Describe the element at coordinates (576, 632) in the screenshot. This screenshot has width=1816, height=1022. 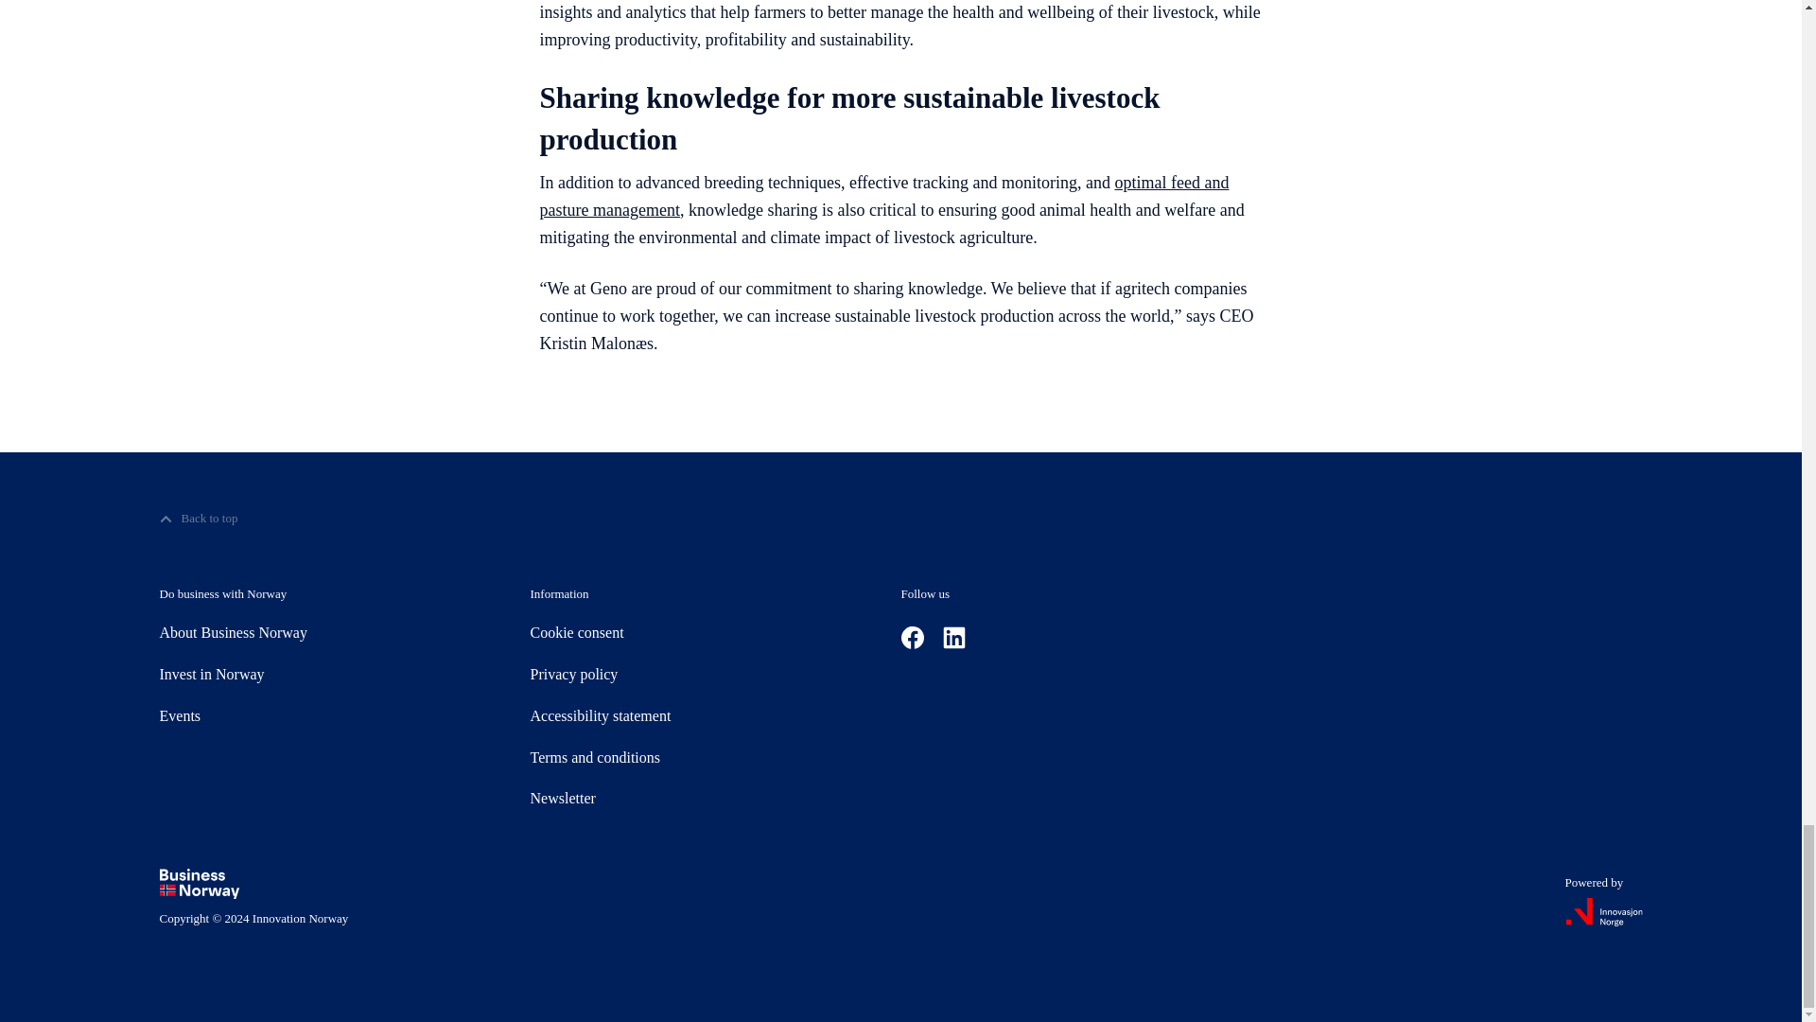
I see `Cookie consent` at that location.